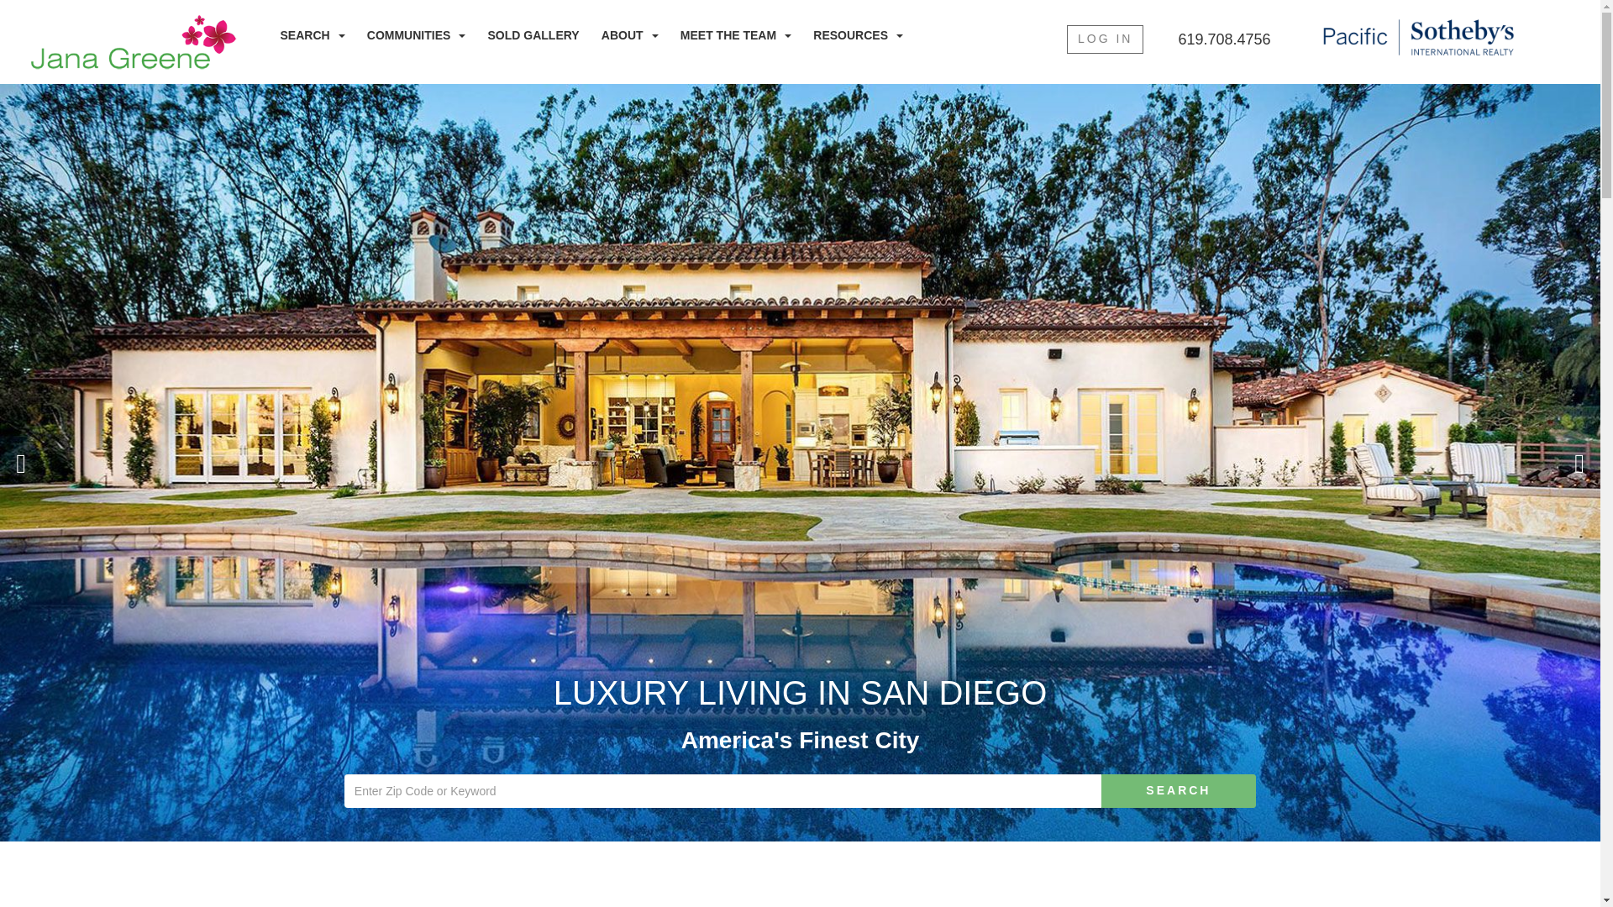 This screenshot has width=1613, height=907. What do you see at coordinates (858, 35) in the screenshot?
I see `RESOURCES` at bounding box center [858, 35].